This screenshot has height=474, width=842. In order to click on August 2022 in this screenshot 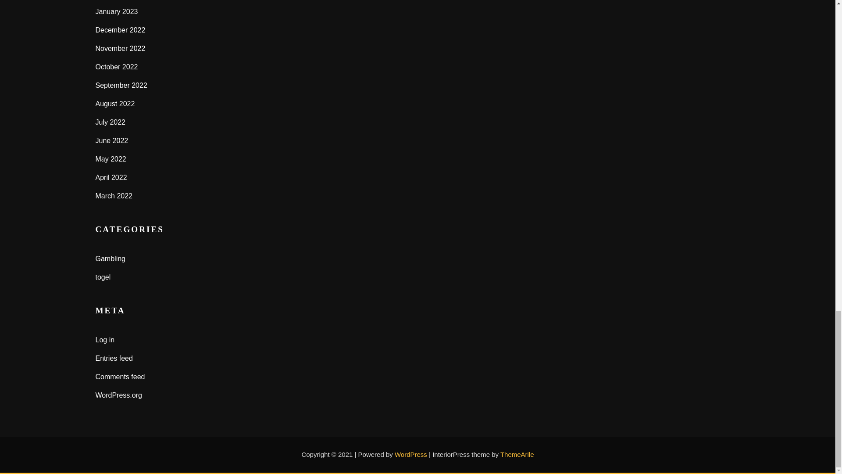, I will do `click(115, 104)`.